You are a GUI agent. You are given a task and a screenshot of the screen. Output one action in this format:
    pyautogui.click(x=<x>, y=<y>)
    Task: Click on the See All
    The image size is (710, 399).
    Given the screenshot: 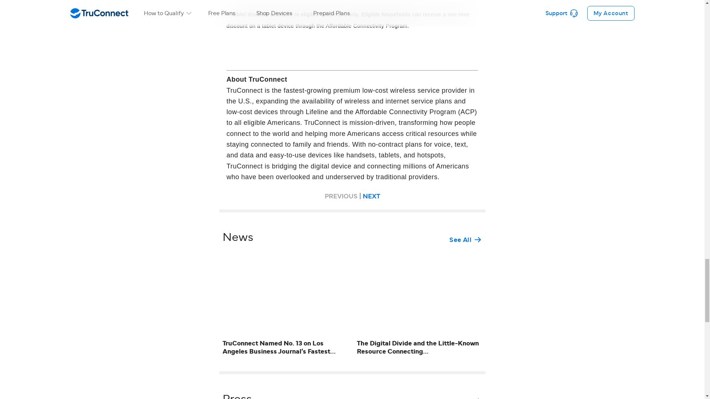 What is the action you would take?
    pyautogui.click(x=466, y=239)
    